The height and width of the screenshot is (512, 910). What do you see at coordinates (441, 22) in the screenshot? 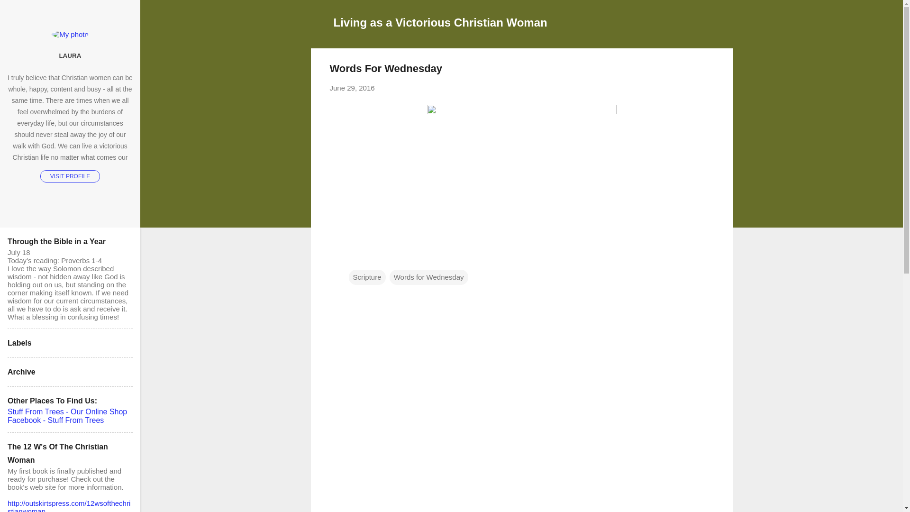
I see `Living as a Victorious Christian Woman` at bounding box center [441, 22].